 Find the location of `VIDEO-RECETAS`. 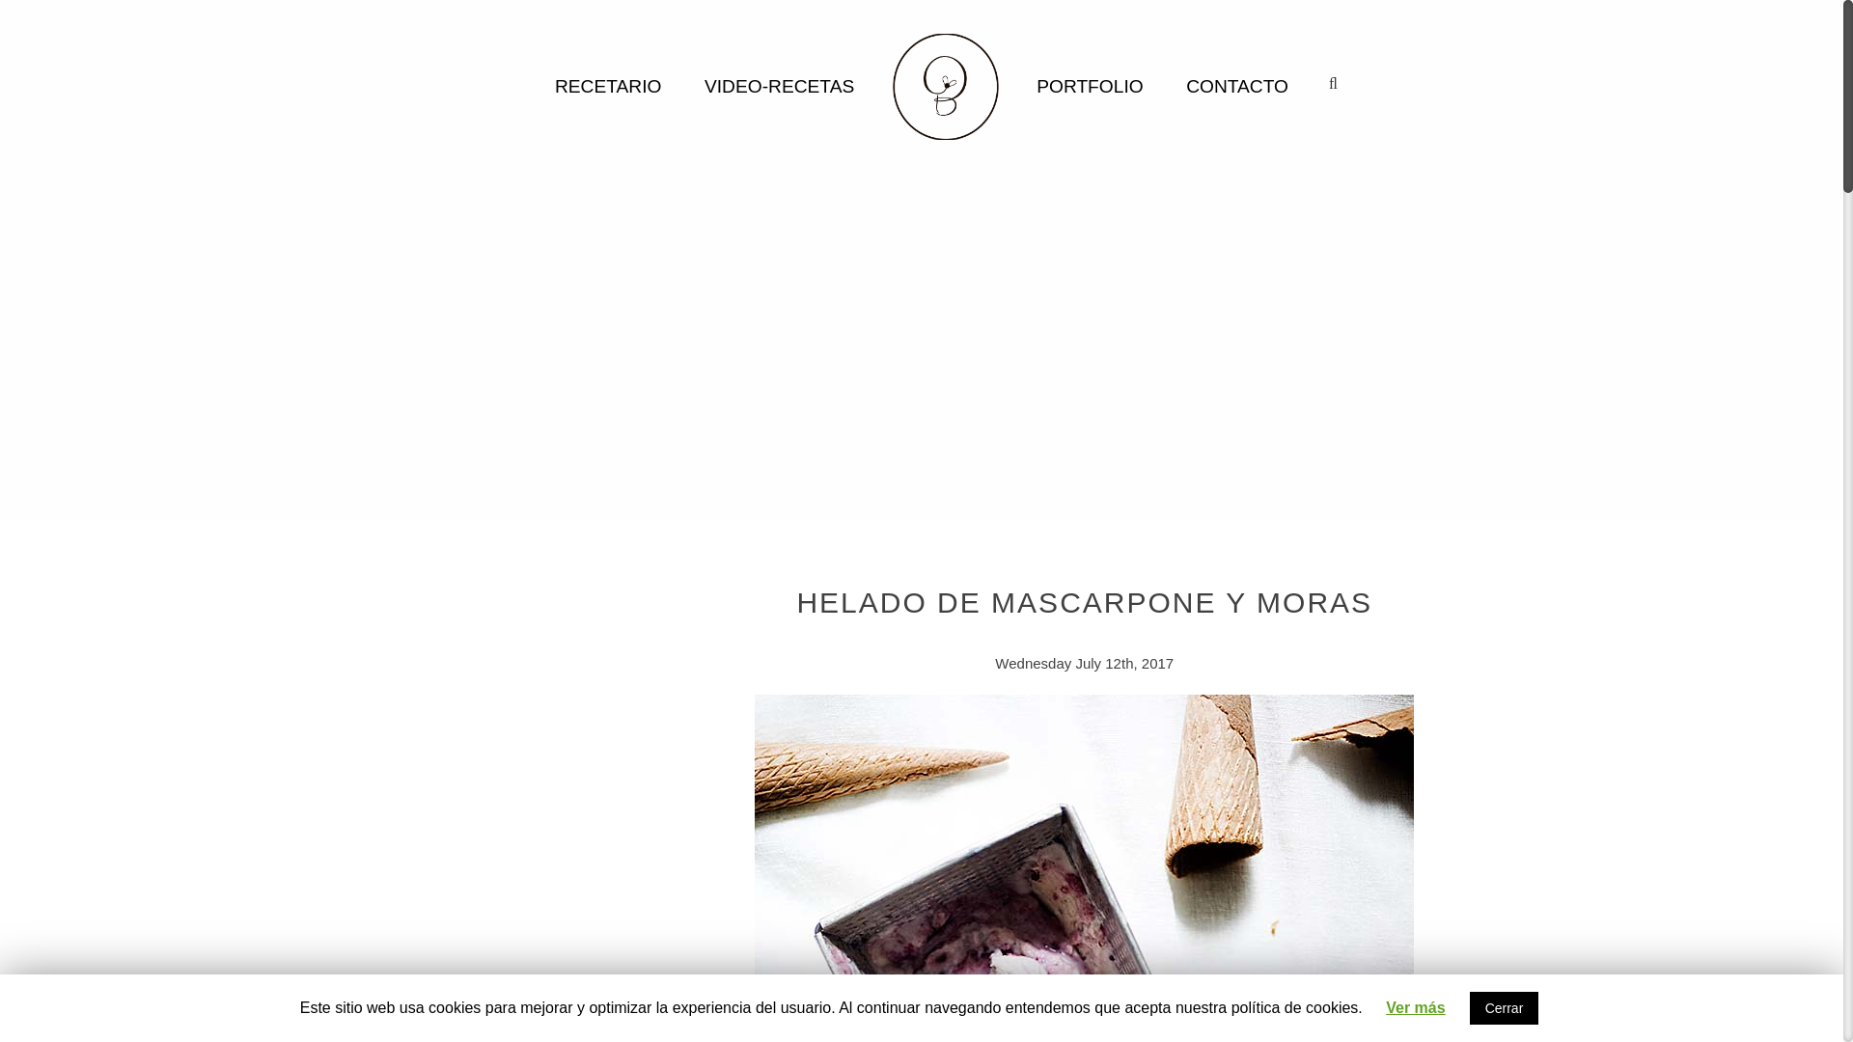

VIDEO-RECETAS is located at coordinates (779, 85).